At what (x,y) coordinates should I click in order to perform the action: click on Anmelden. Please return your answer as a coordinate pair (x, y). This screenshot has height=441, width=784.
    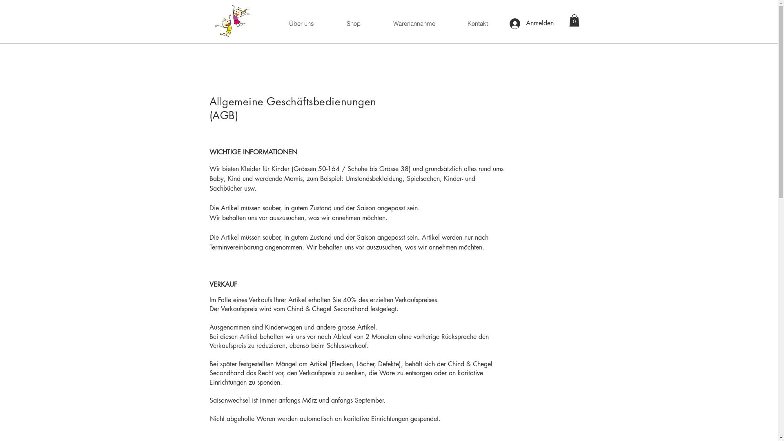
    Looking at the image, I should click on (530, 23).